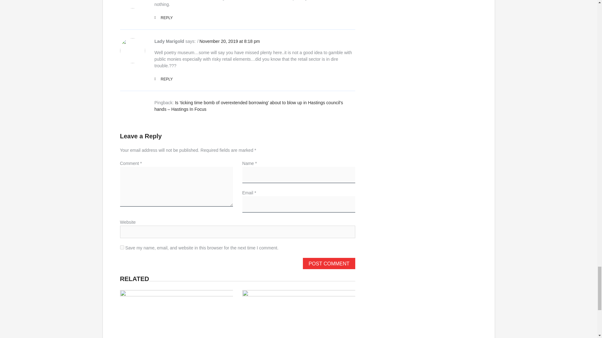  What do you see at coordinates (122, 247) in the screenshot?
I see `yes` at bounding box center [122, 247].